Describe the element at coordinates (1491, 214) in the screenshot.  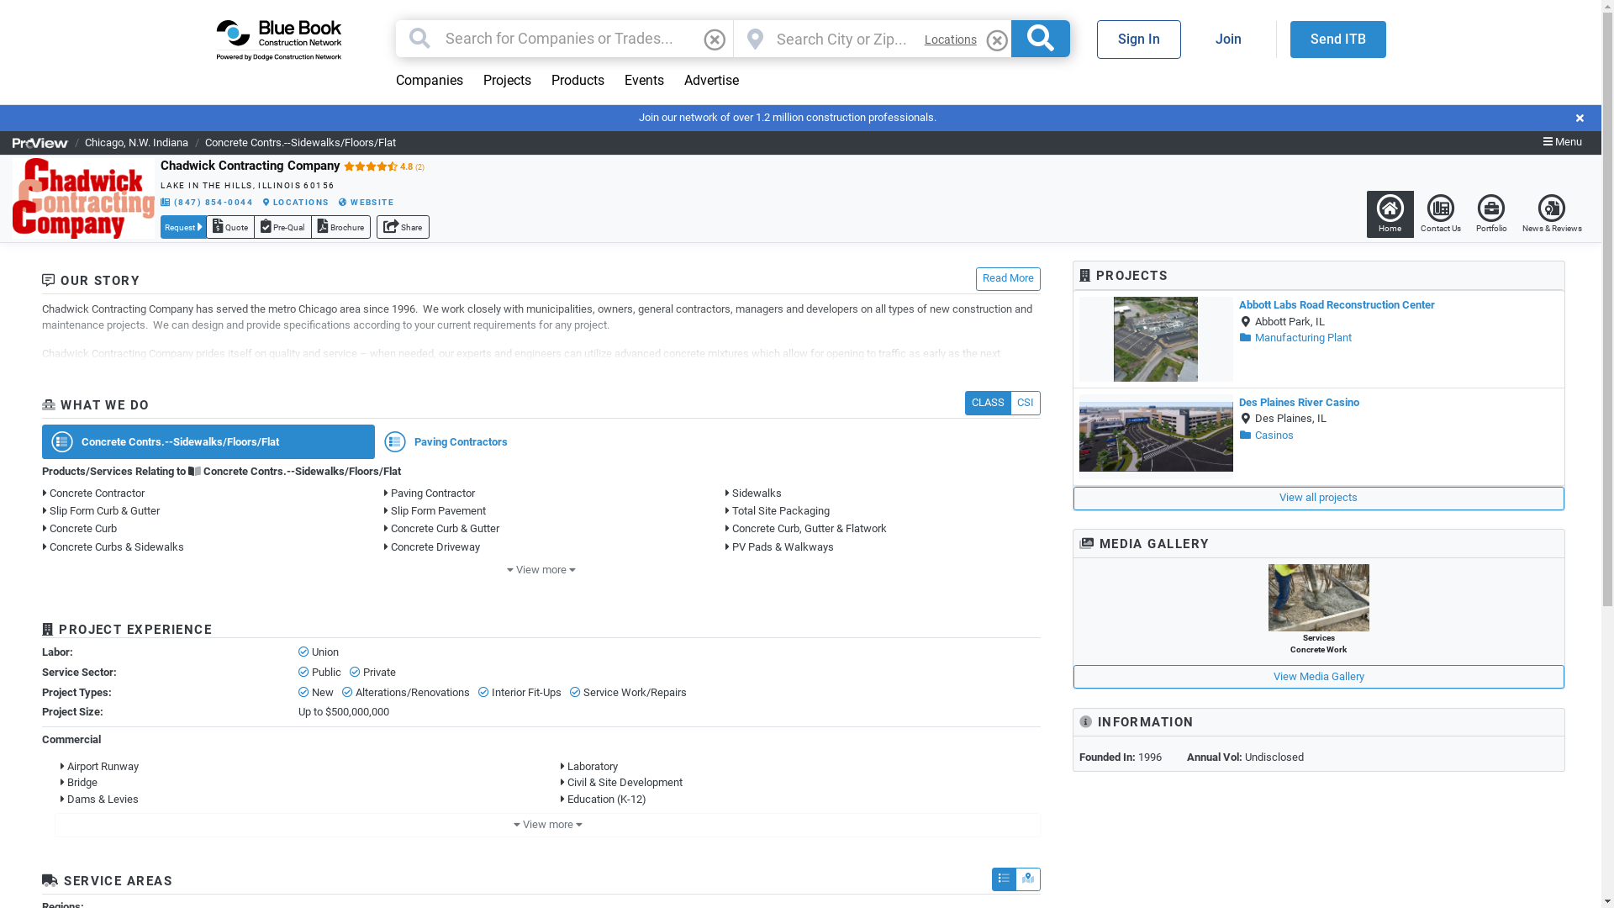
I see `Portfolio` at that location.